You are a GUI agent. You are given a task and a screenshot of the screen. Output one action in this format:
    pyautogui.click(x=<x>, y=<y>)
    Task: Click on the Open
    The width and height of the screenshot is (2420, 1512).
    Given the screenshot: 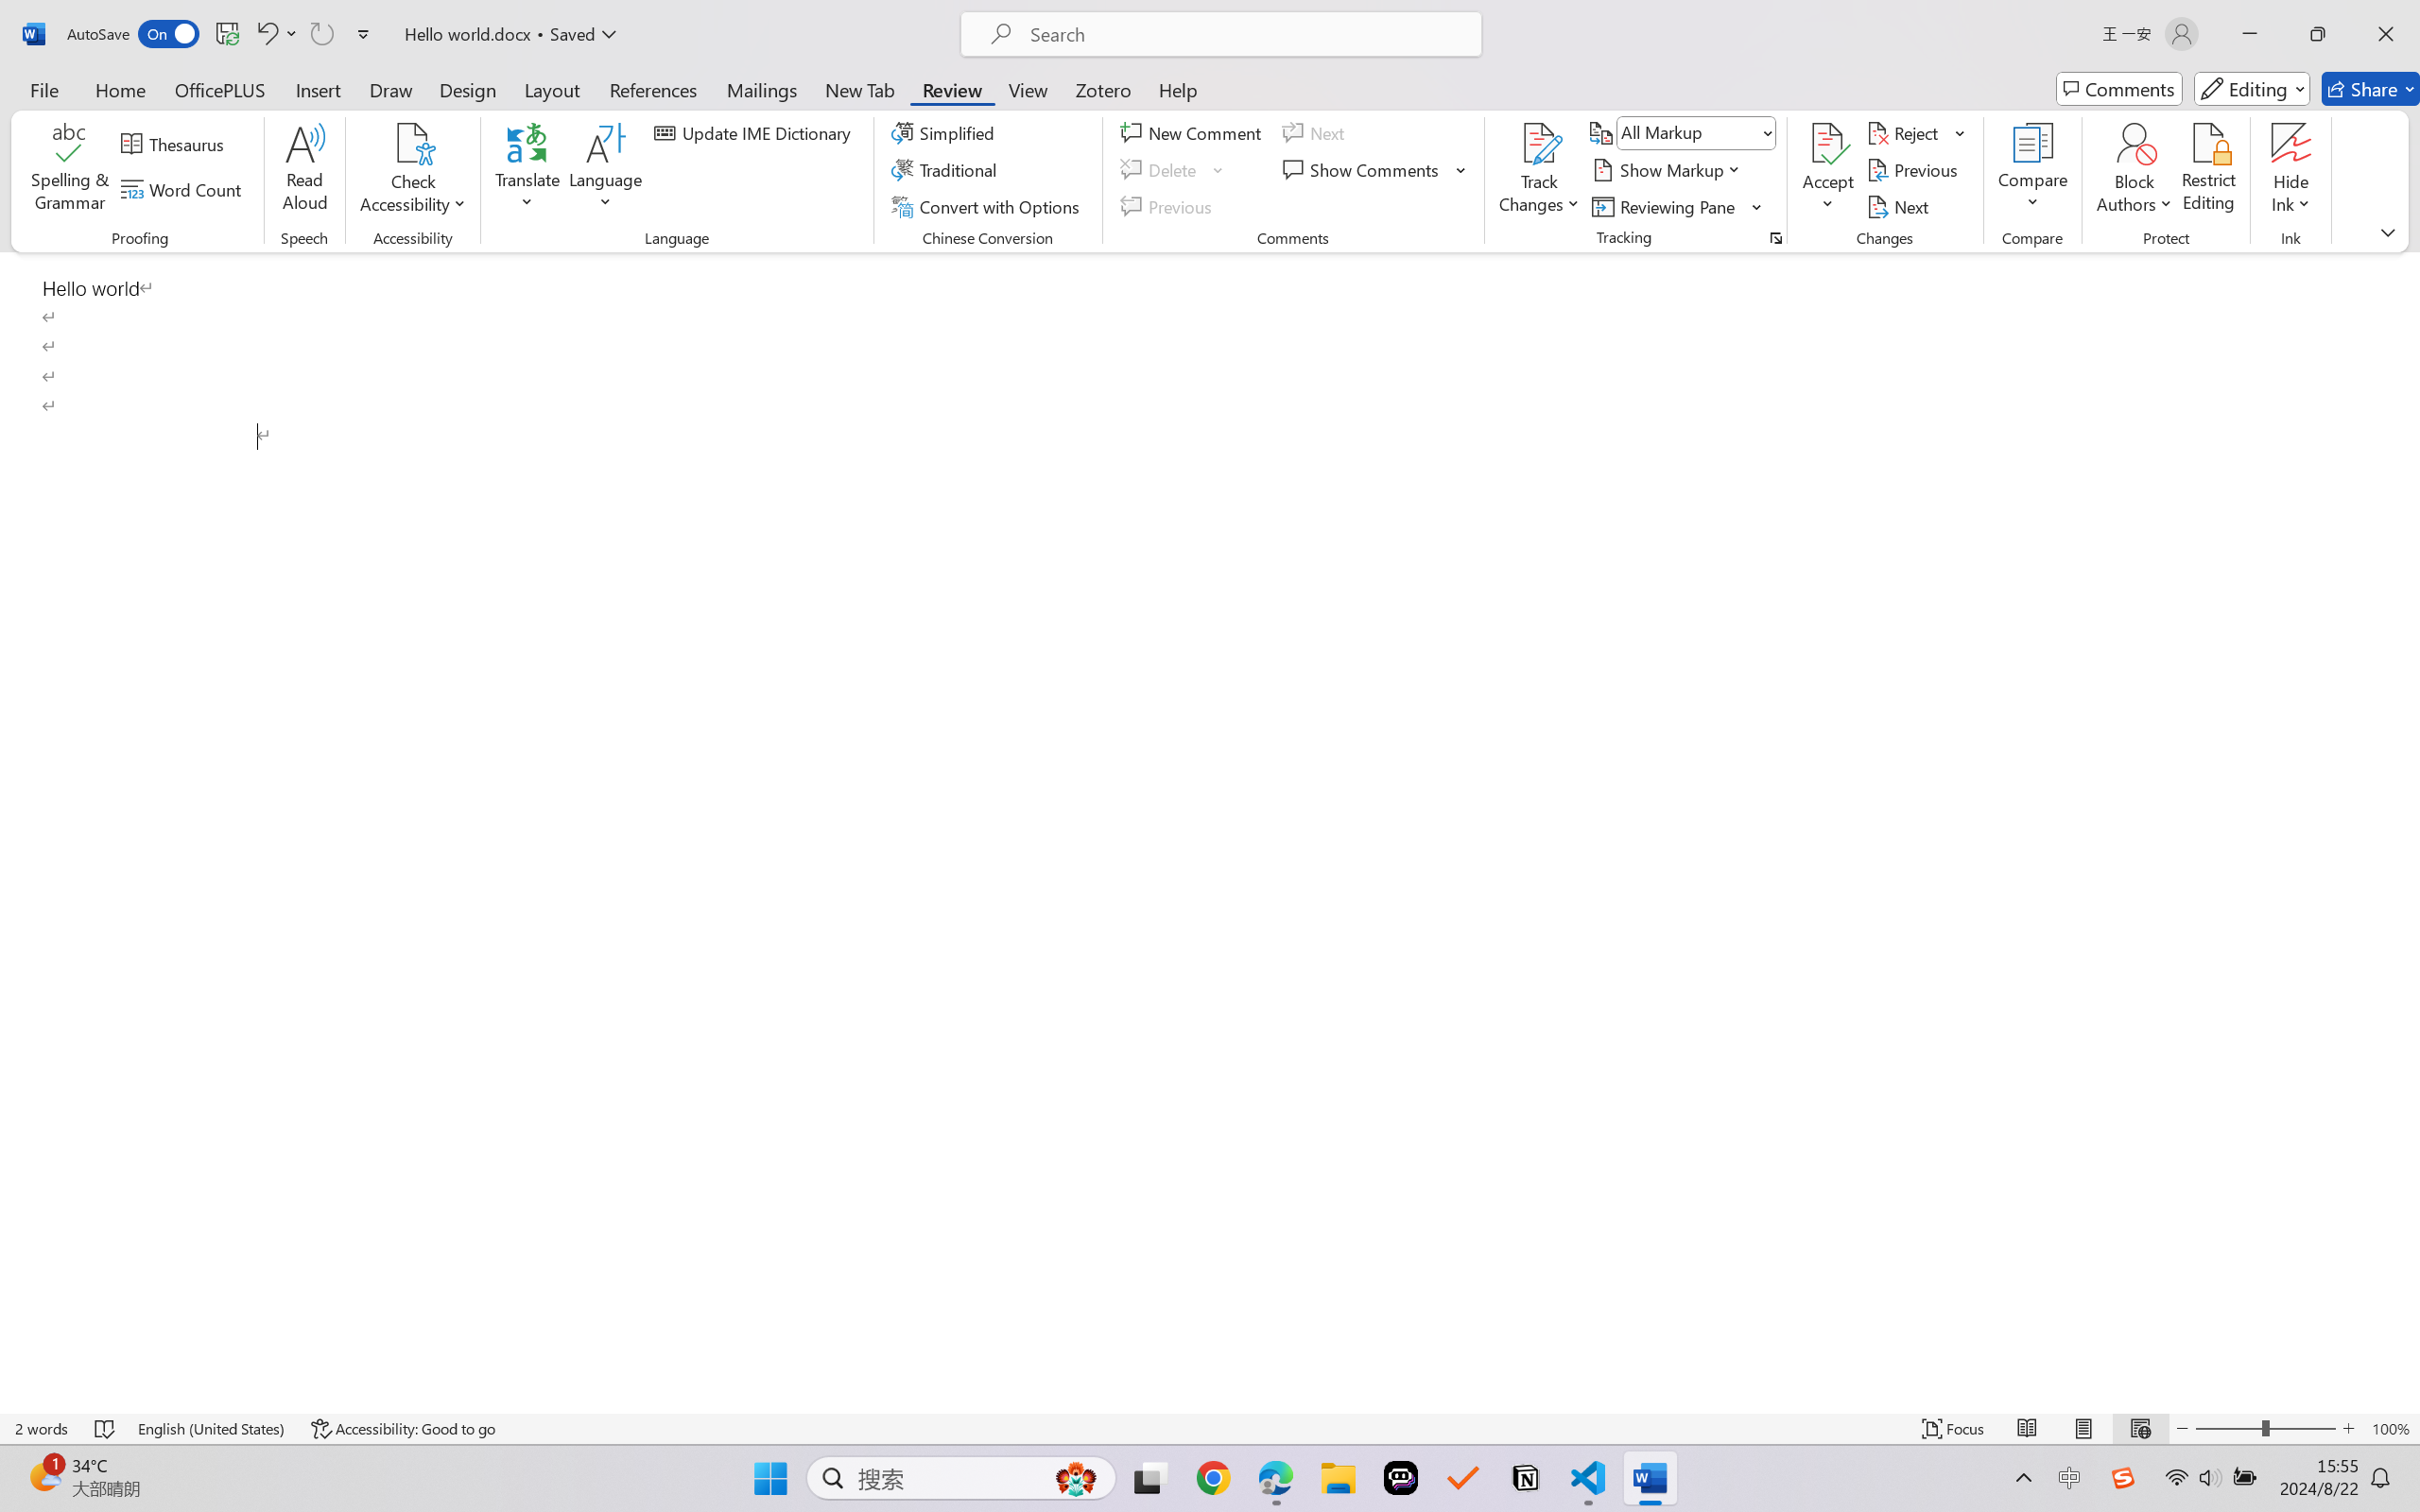 What is the action you would take?
    pyautogui.click(x=1768, y=133)
    